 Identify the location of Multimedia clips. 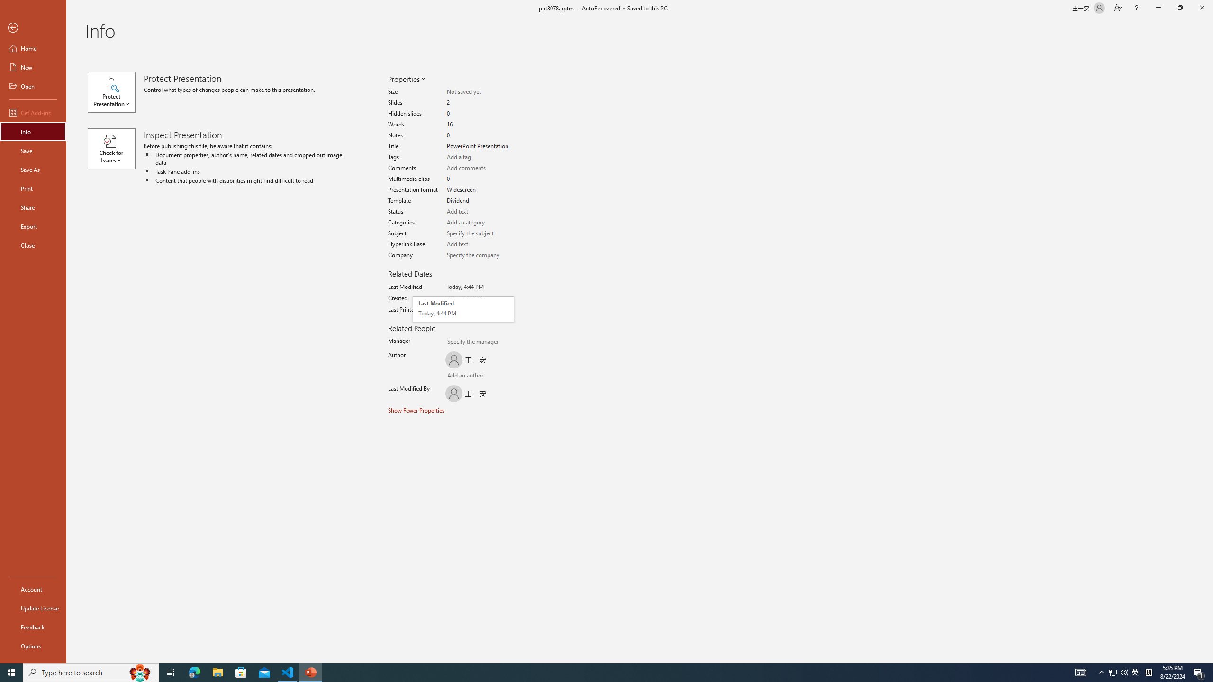
(115, 92).